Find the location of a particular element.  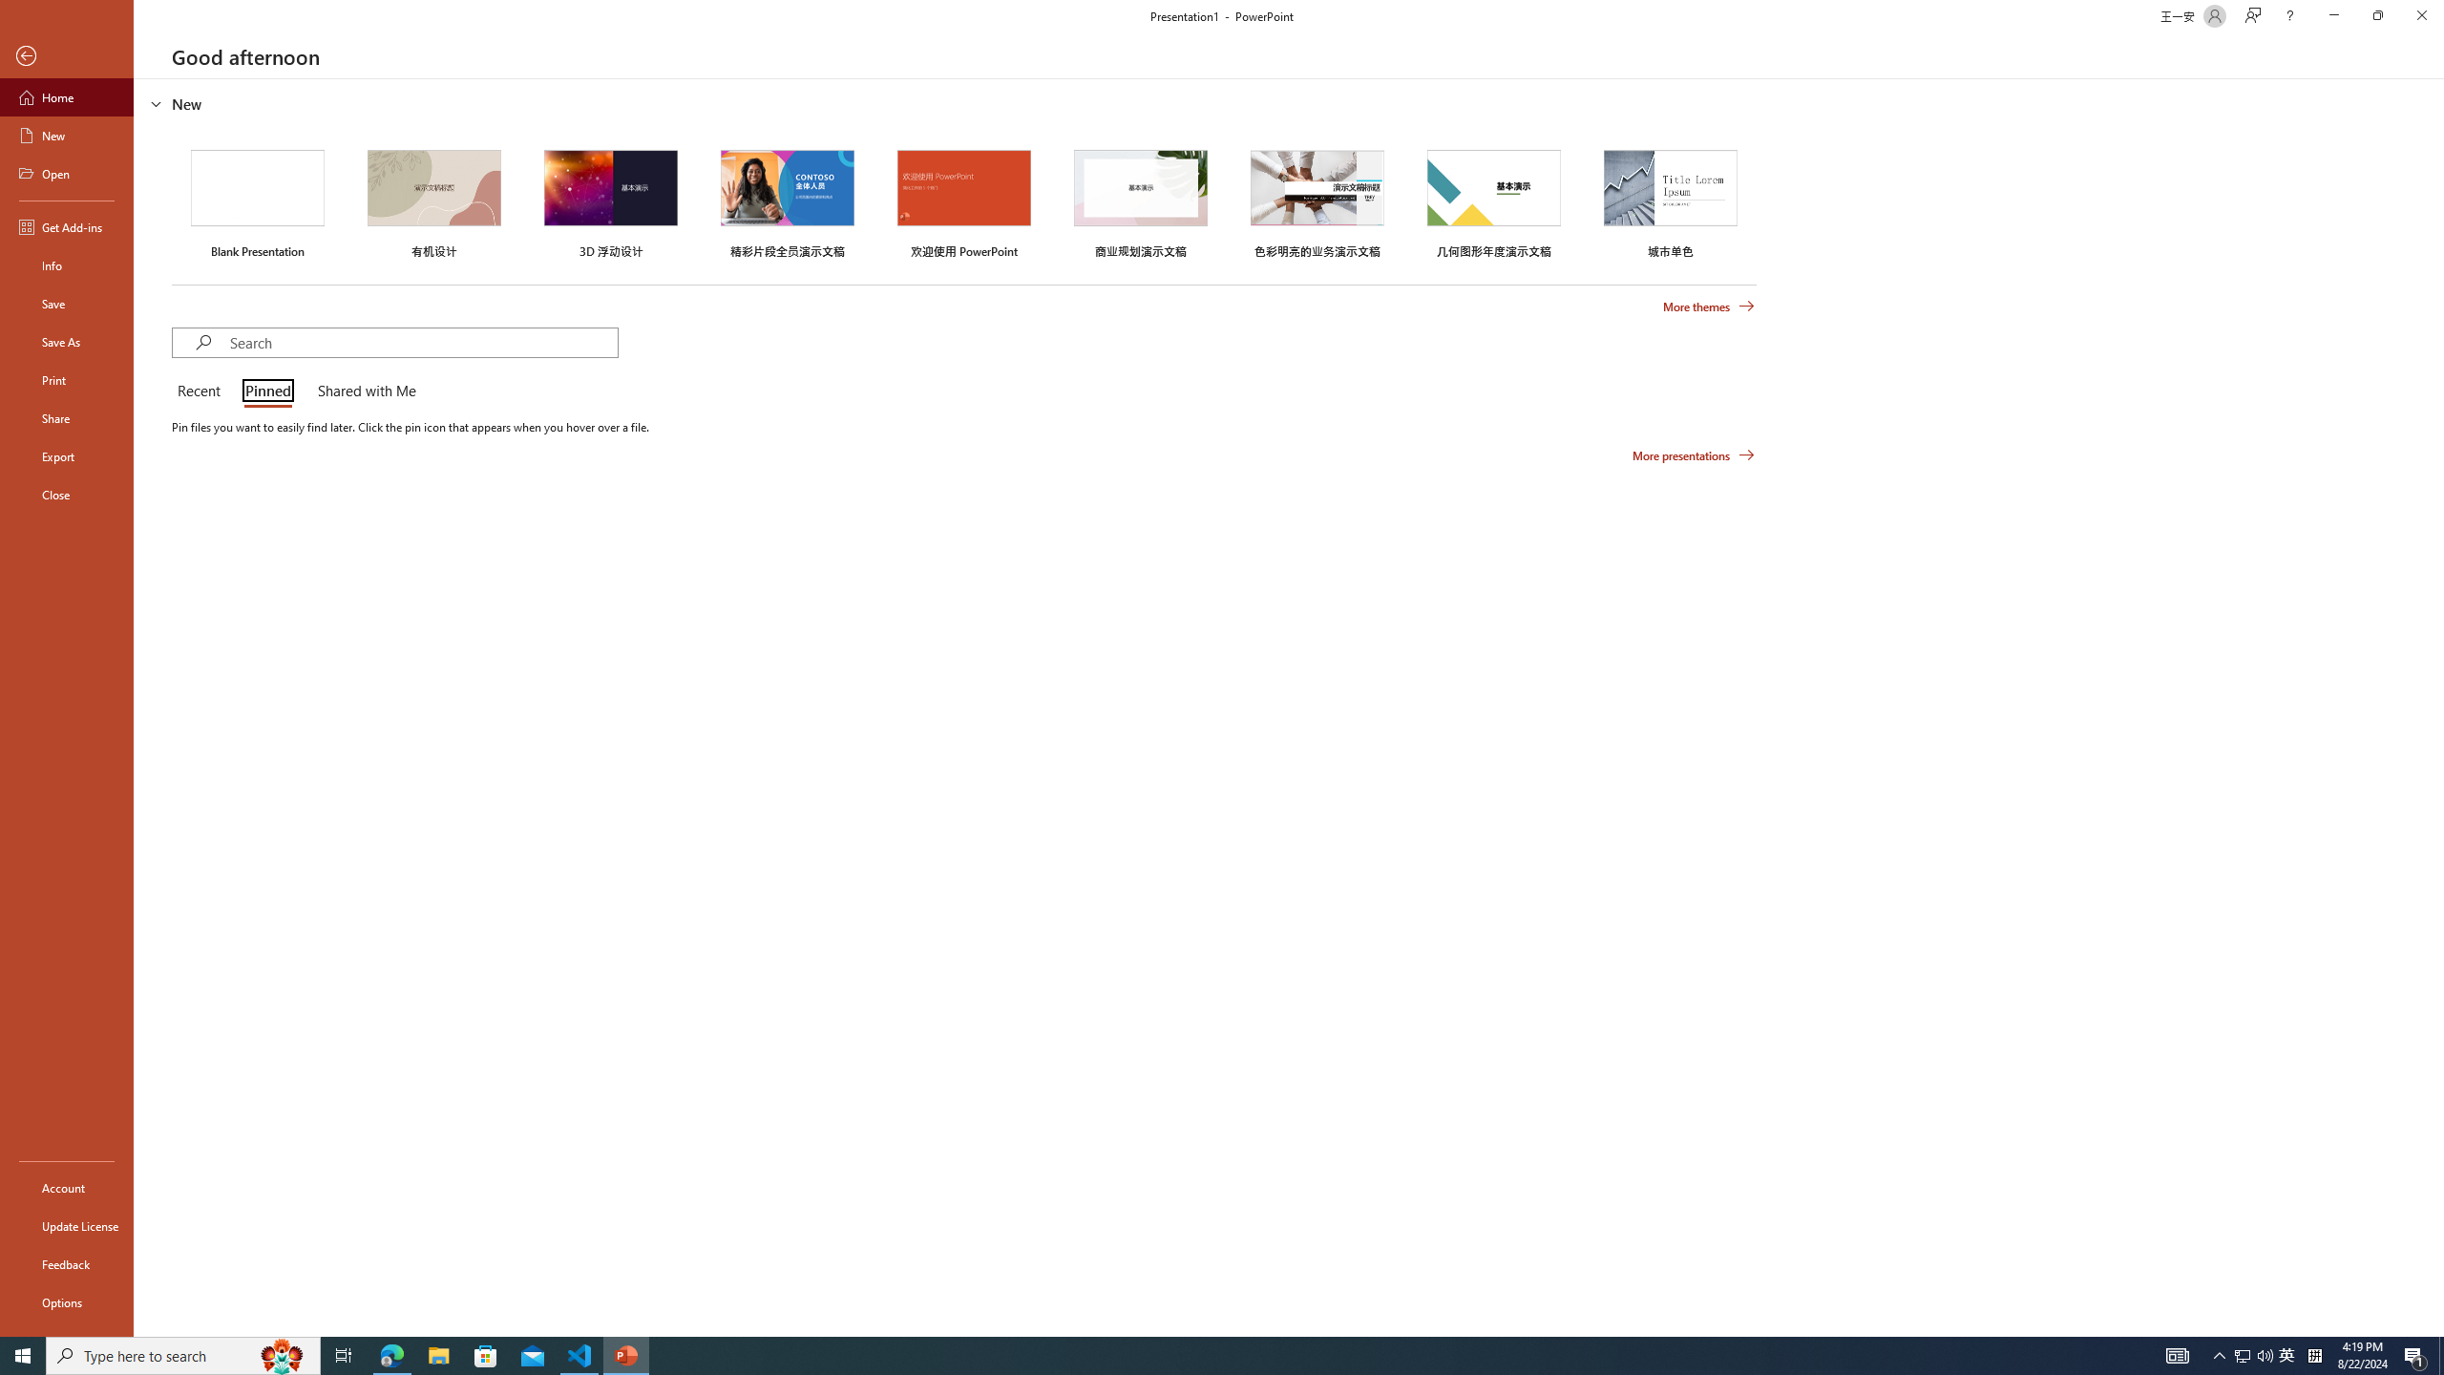

Blank Presentation is located at coordinates (258, 201).